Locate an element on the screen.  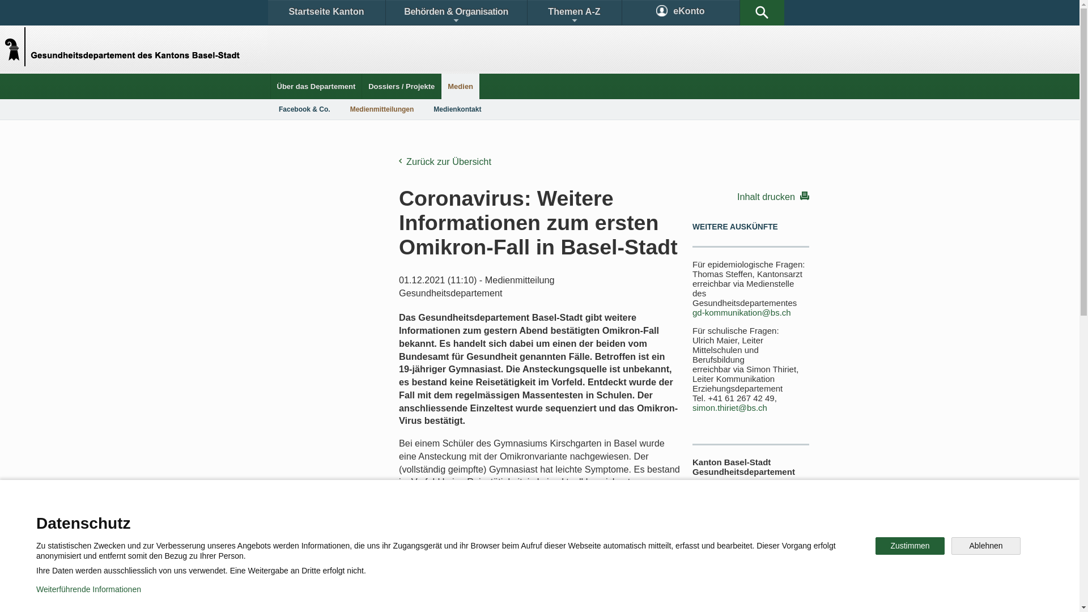
gd-kommunikation@bs.ch is located at coordinates (736, 552).